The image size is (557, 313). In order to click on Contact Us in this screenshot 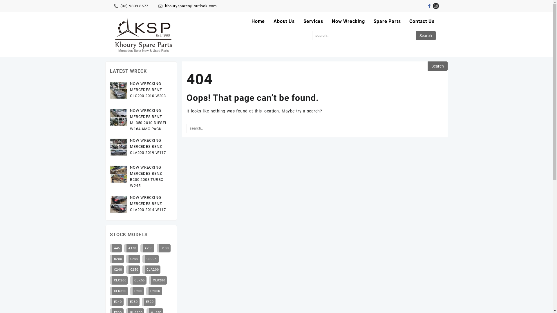, I will do `click(422, 21)`.